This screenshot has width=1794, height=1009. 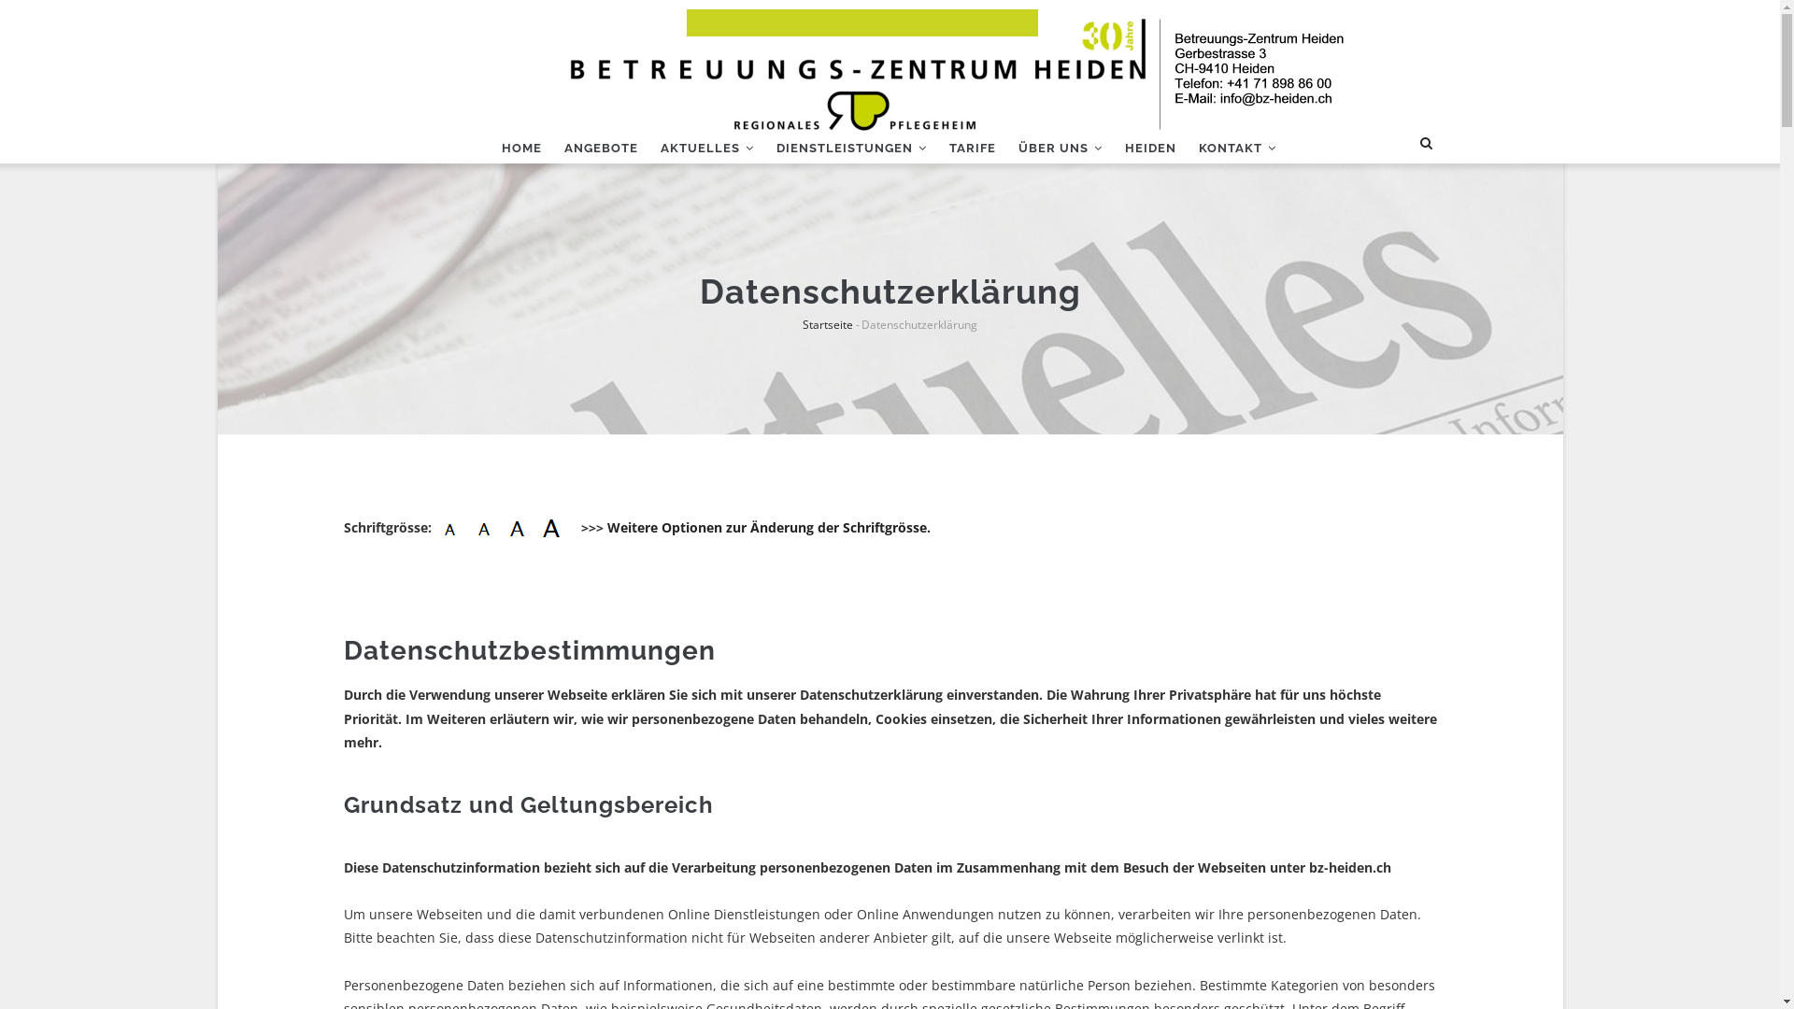 What do you see at coordinates (521, 148) in the screenshot?
I see `HOME` at bounding box center [521, 148].